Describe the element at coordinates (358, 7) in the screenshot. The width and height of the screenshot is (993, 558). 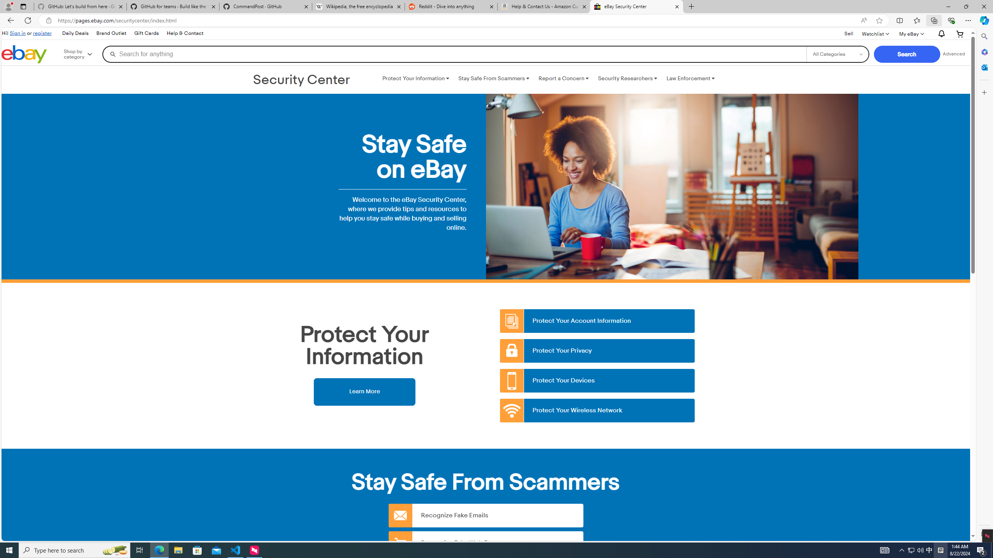
I see `Wikipedia, the free encyclopedia` at that location.